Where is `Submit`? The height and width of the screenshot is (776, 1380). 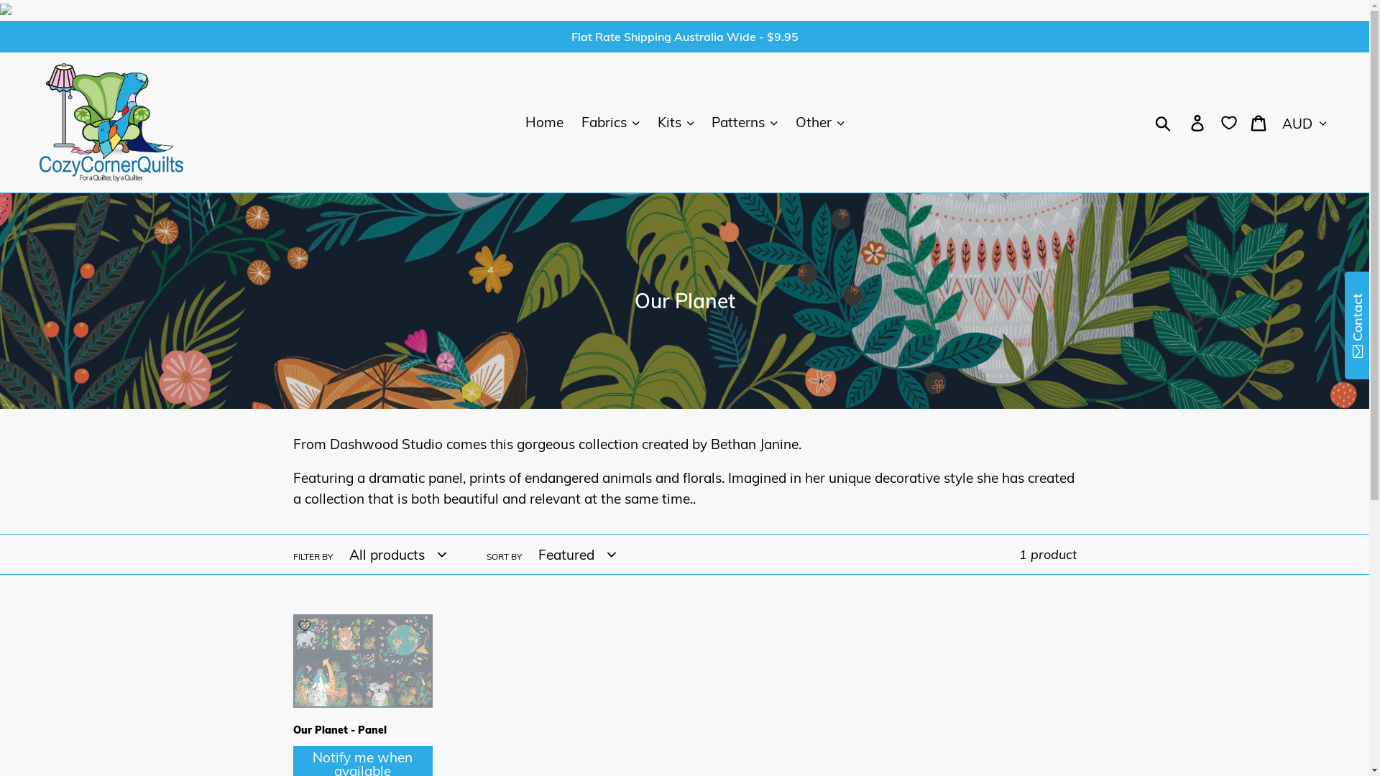 Submit is located at coordinates (1164, 122).